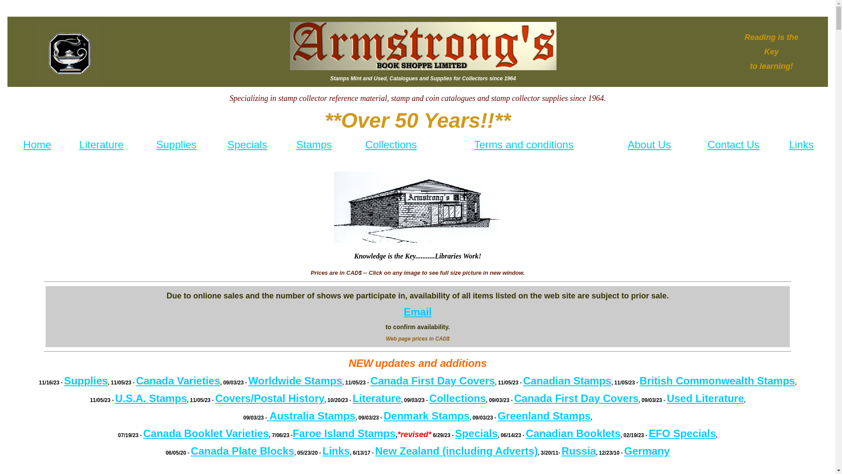 The height and width of the screenshot is (474, 842). I want to click on Email, so click(417, 312).